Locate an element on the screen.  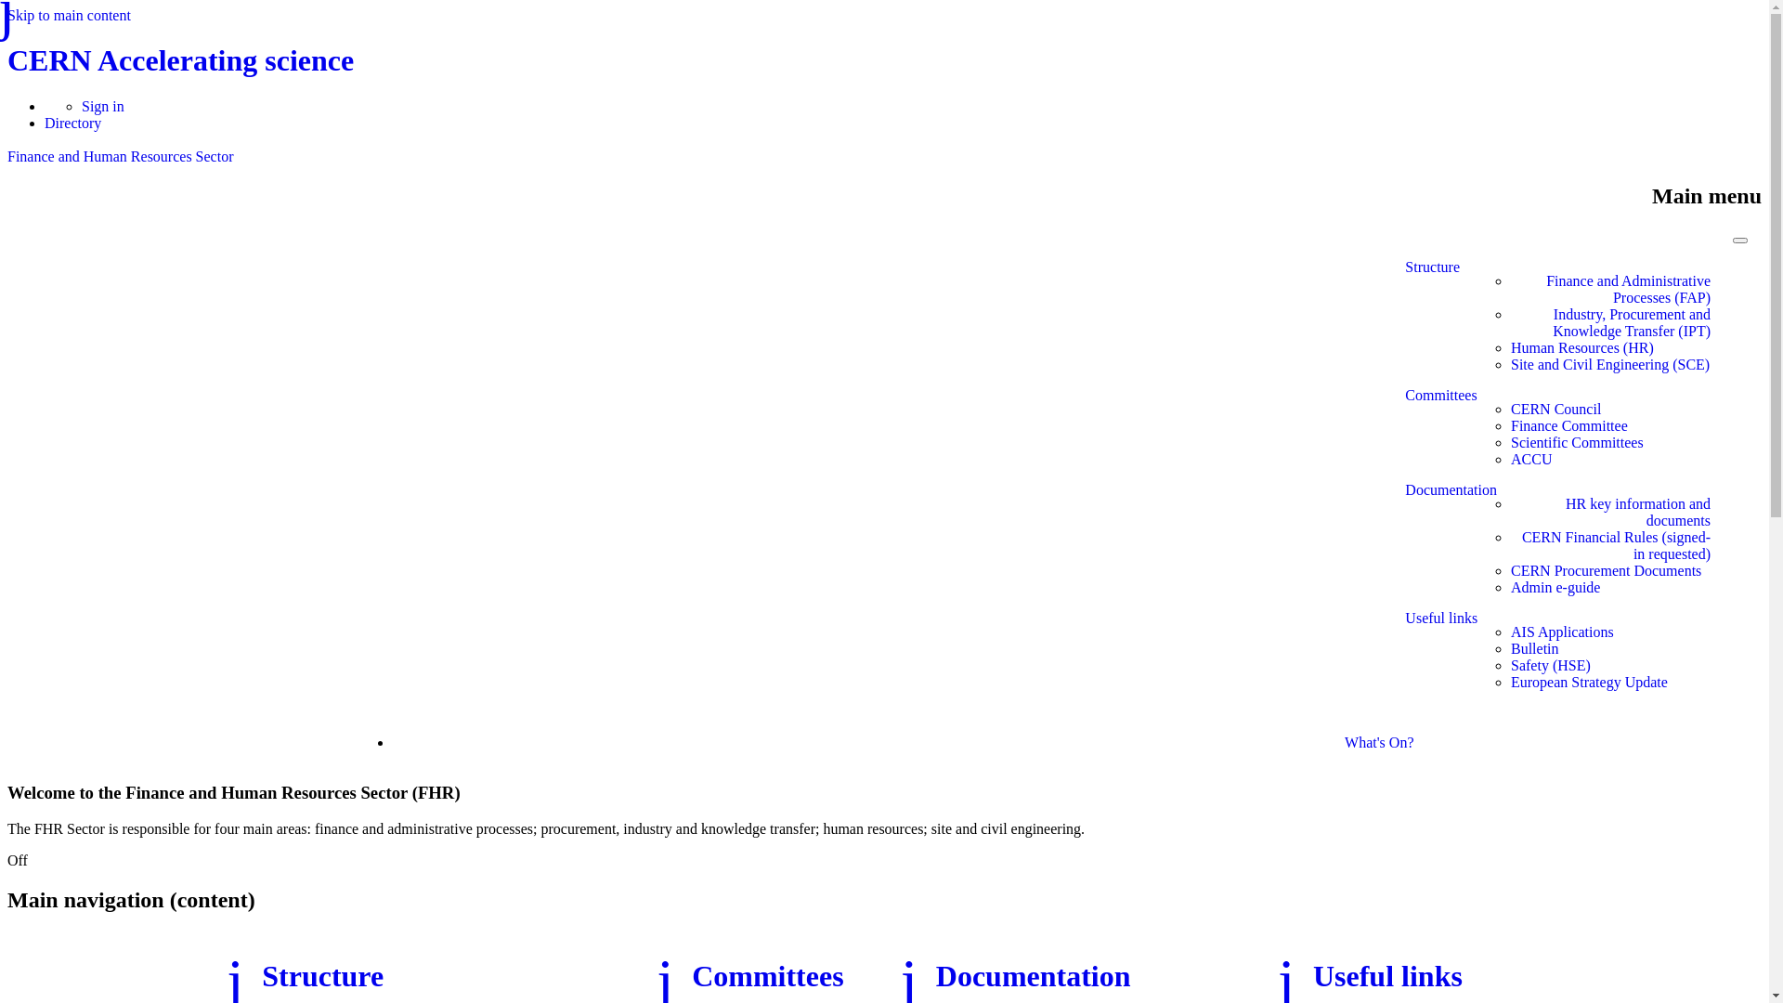
Documentation is located at coordinates (1034, 976).